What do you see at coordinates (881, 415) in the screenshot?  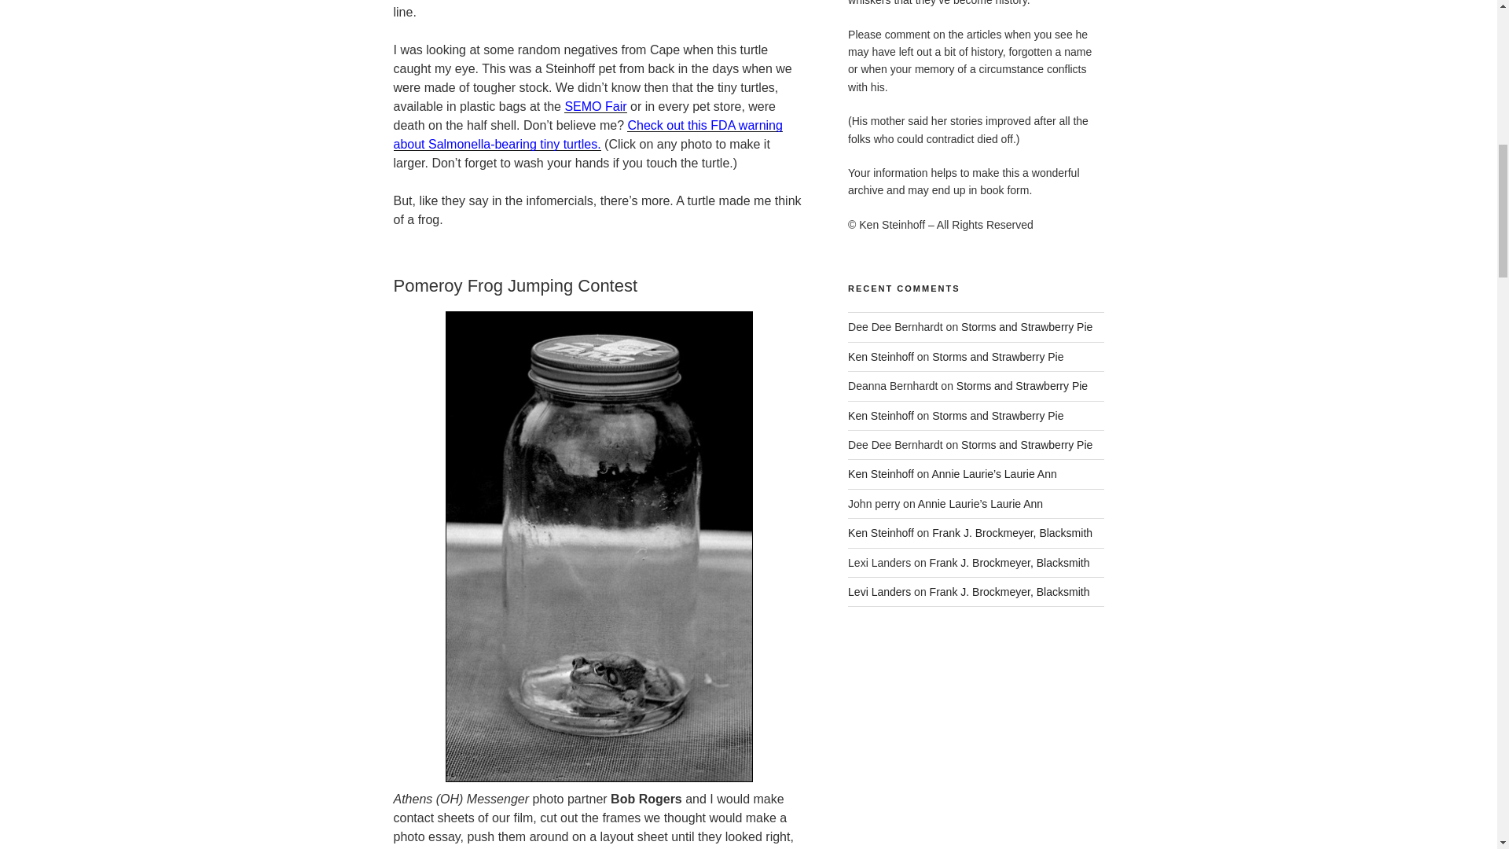 I see `Ken Steinhoff` at bounding box center [881, 415].